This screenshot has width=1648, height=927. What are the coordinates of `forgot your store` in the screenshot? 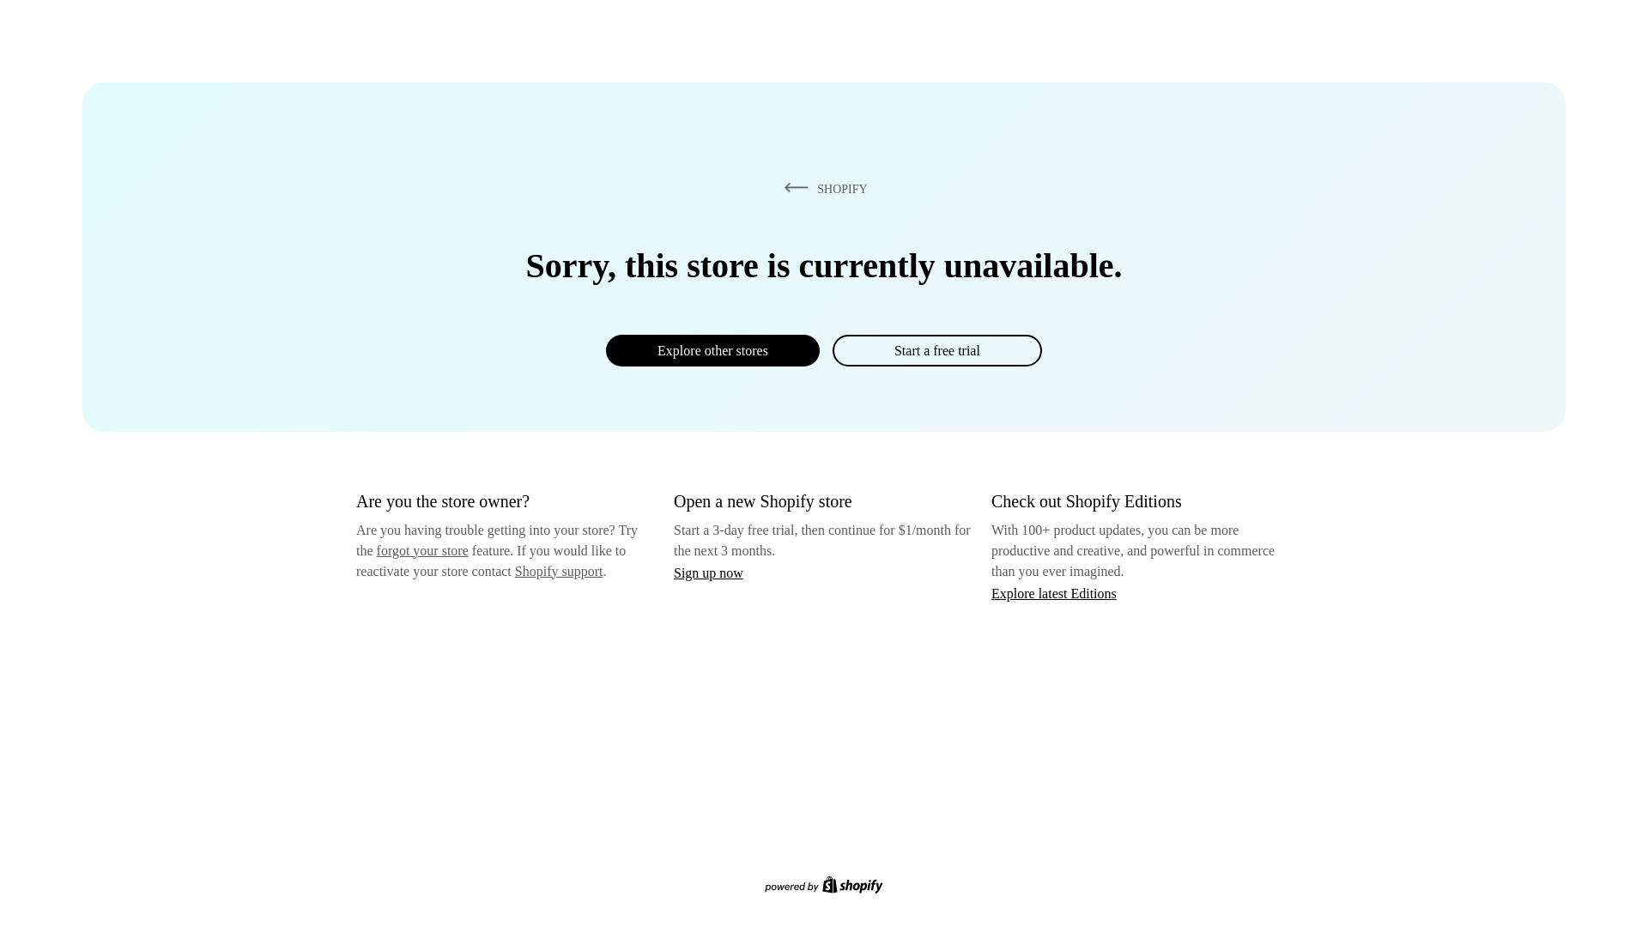 It's located at (422, 550).